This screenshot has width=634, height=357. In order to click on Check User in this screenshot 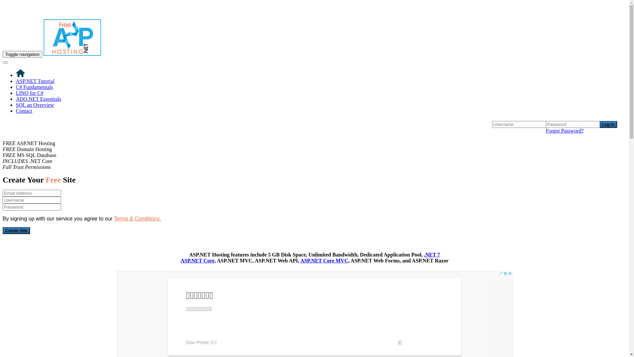, I will do `click(14, 3)`.